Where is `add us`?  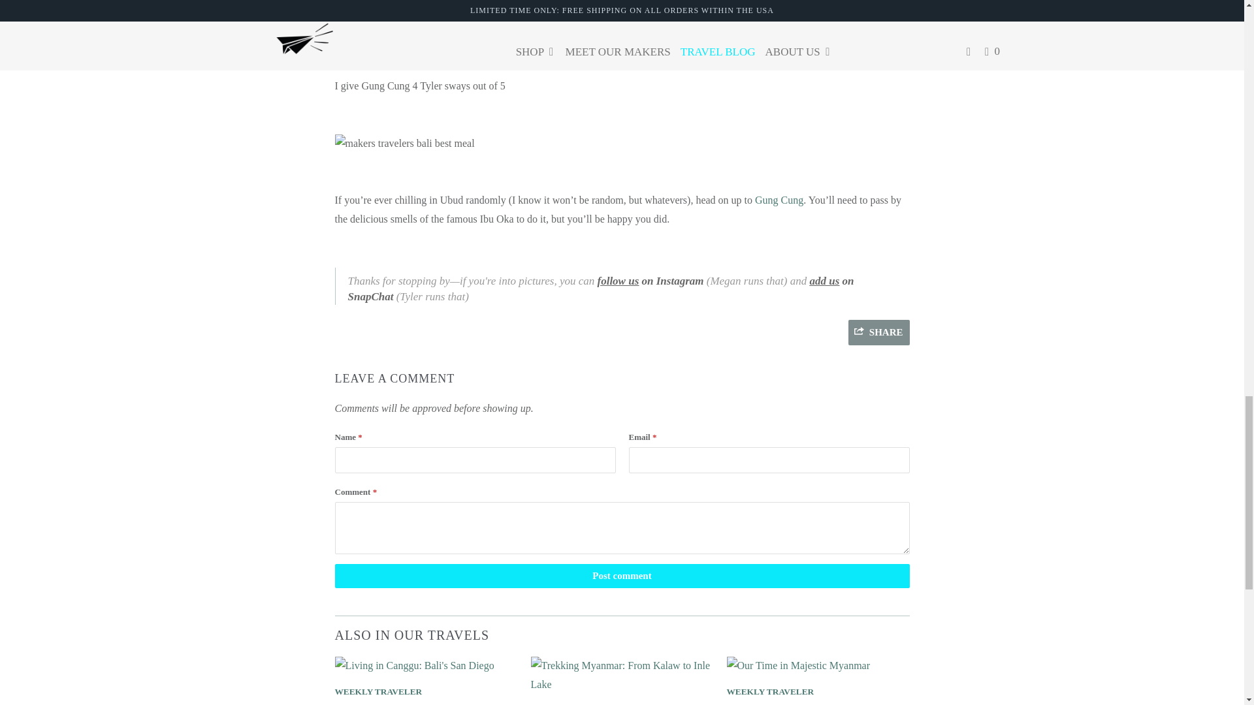
add us is located at coordinates (824, 281).